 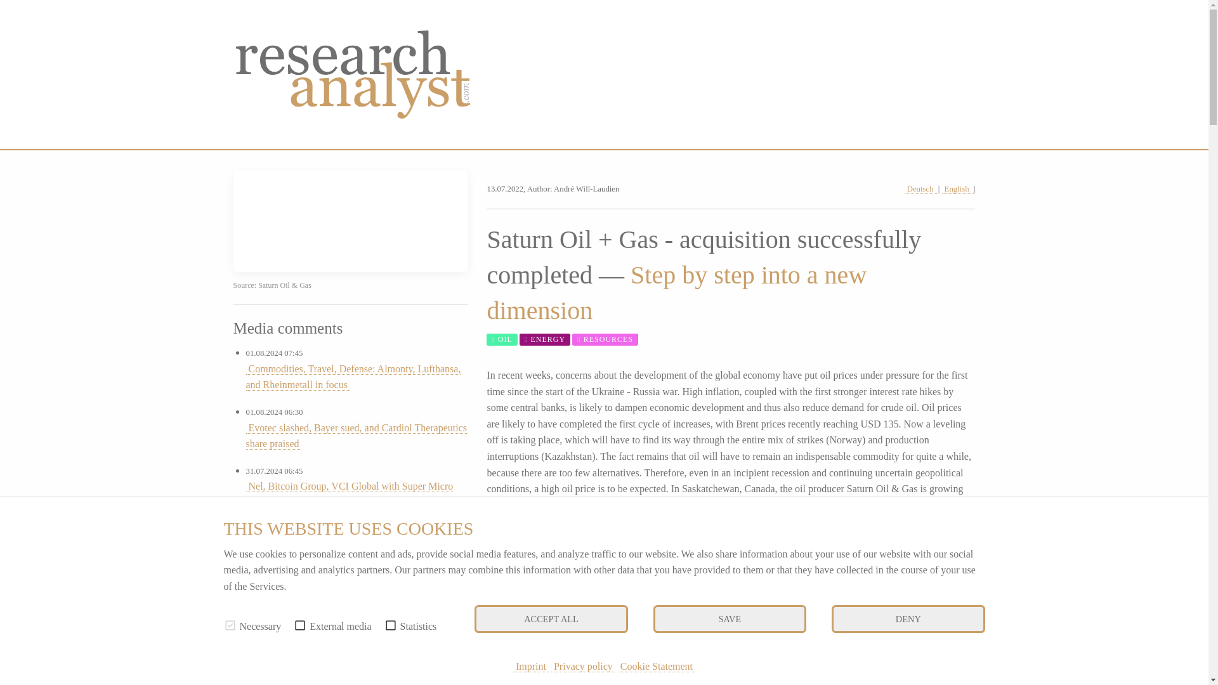 I want to click on ACCEPT ALL, so click(x=551, y=619).